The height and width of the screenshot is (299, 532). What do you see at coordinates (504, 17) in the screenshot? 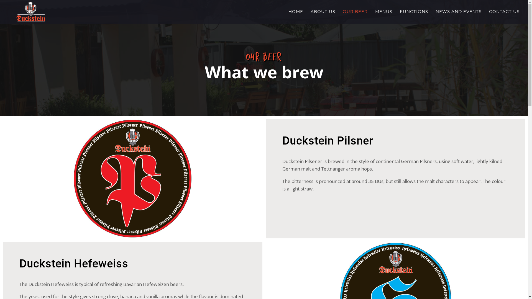
I see `CONTACT US` at bounding box center [504, 17].